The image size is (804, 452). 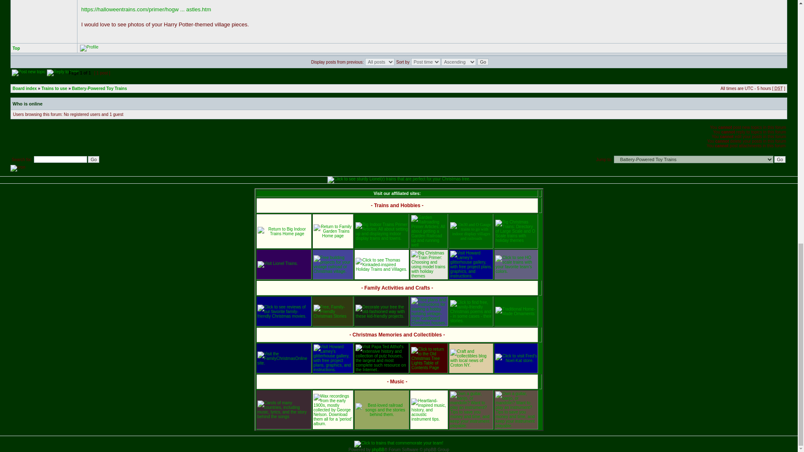 What do you see at coordinates (28, 73) in the screenshot?
I see `Post new topic` at bounding box center [28, 73].